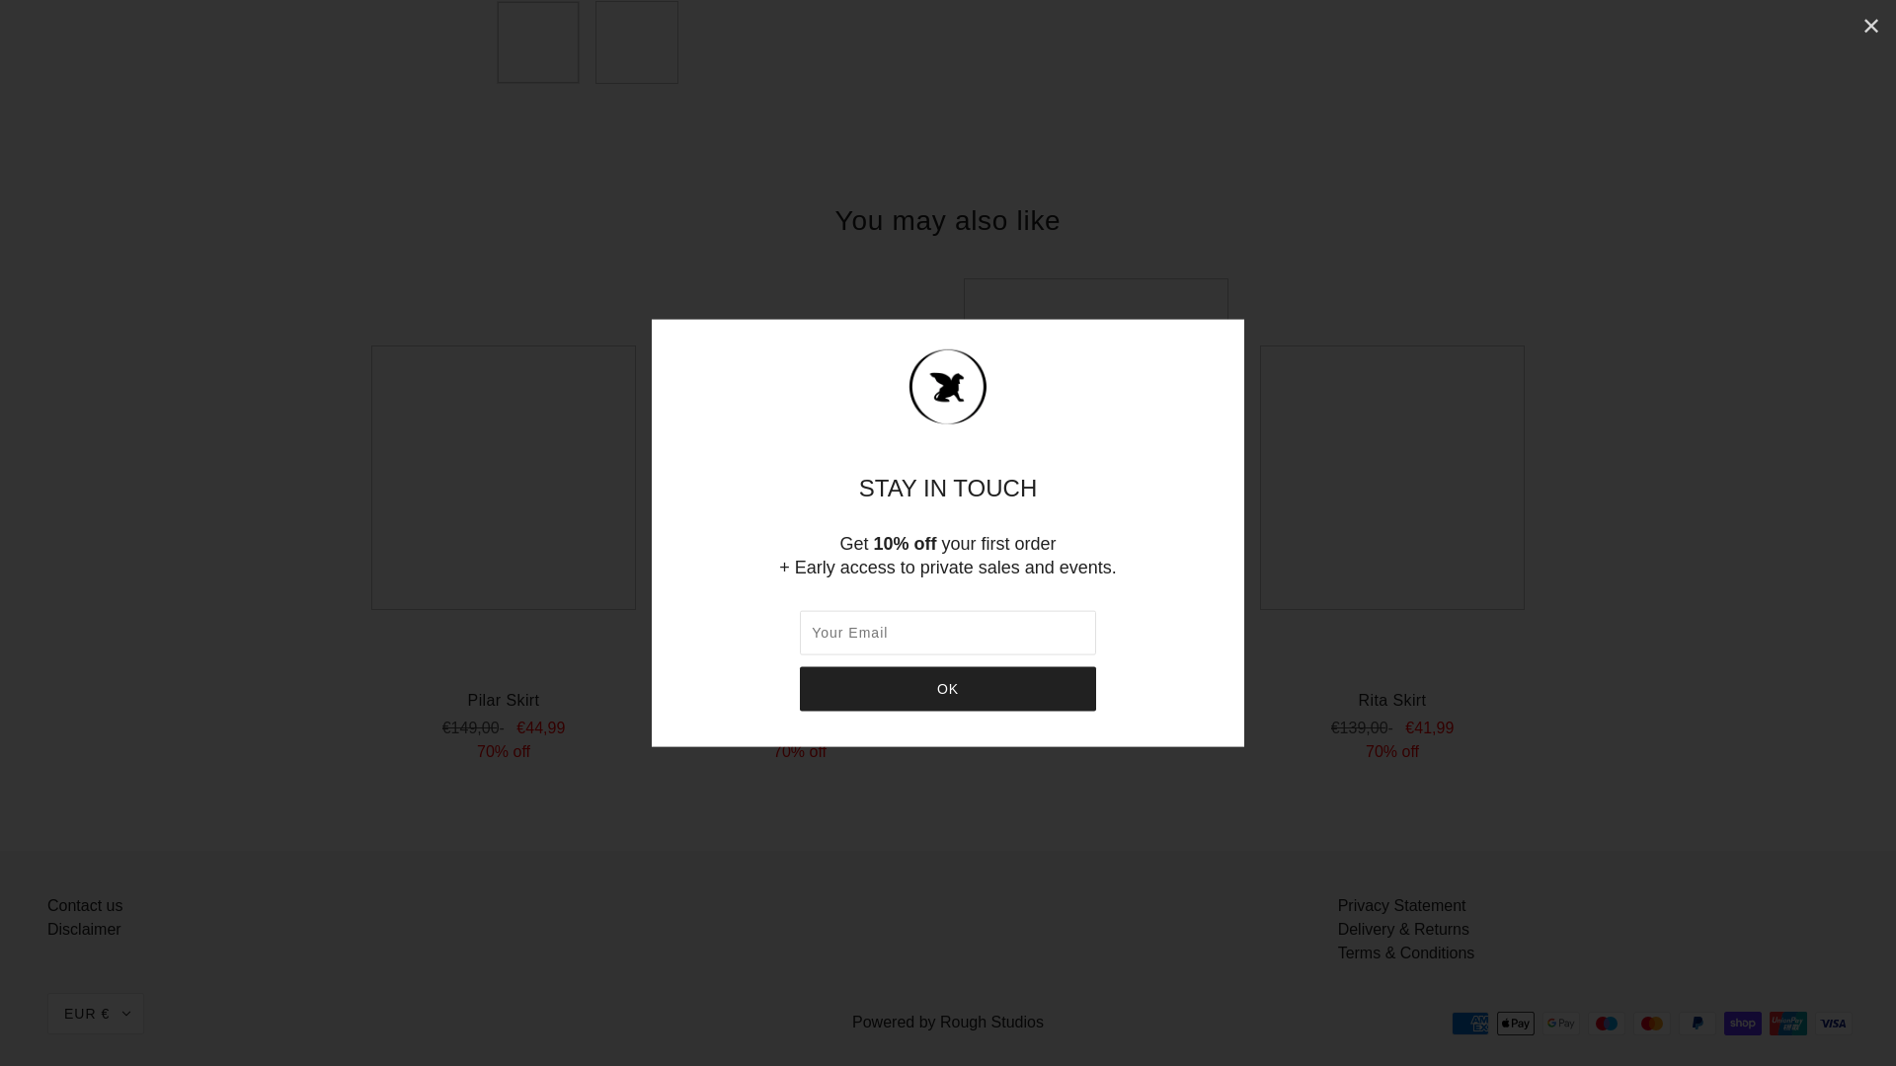  What do you see at coordinates (1651, 1023) in the screenshot?
I see `Mastercard` at bounding box center [1651, 1023].